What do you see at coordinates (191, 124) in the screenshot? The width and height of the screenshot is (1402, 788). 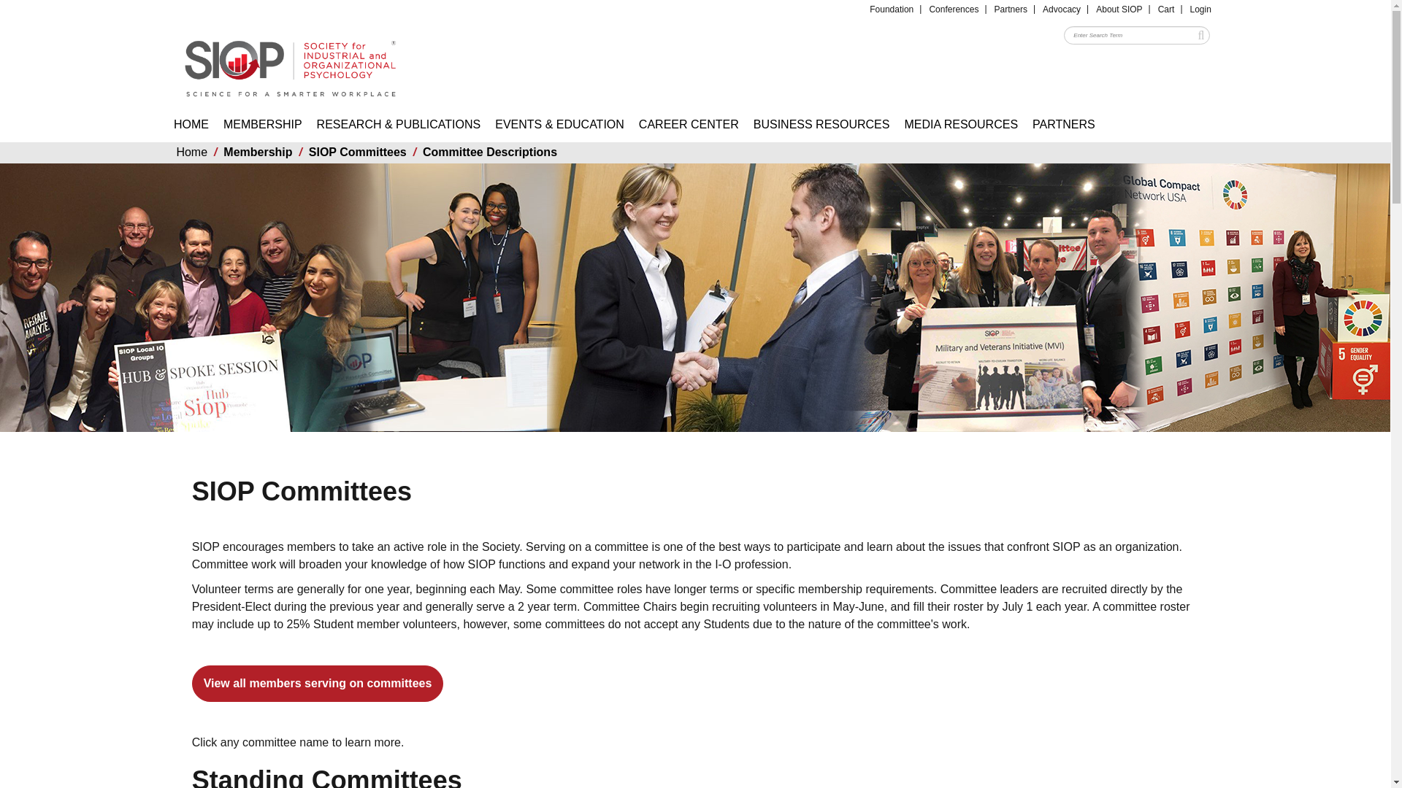 I see `HOME` at bounding box center [191, 124].